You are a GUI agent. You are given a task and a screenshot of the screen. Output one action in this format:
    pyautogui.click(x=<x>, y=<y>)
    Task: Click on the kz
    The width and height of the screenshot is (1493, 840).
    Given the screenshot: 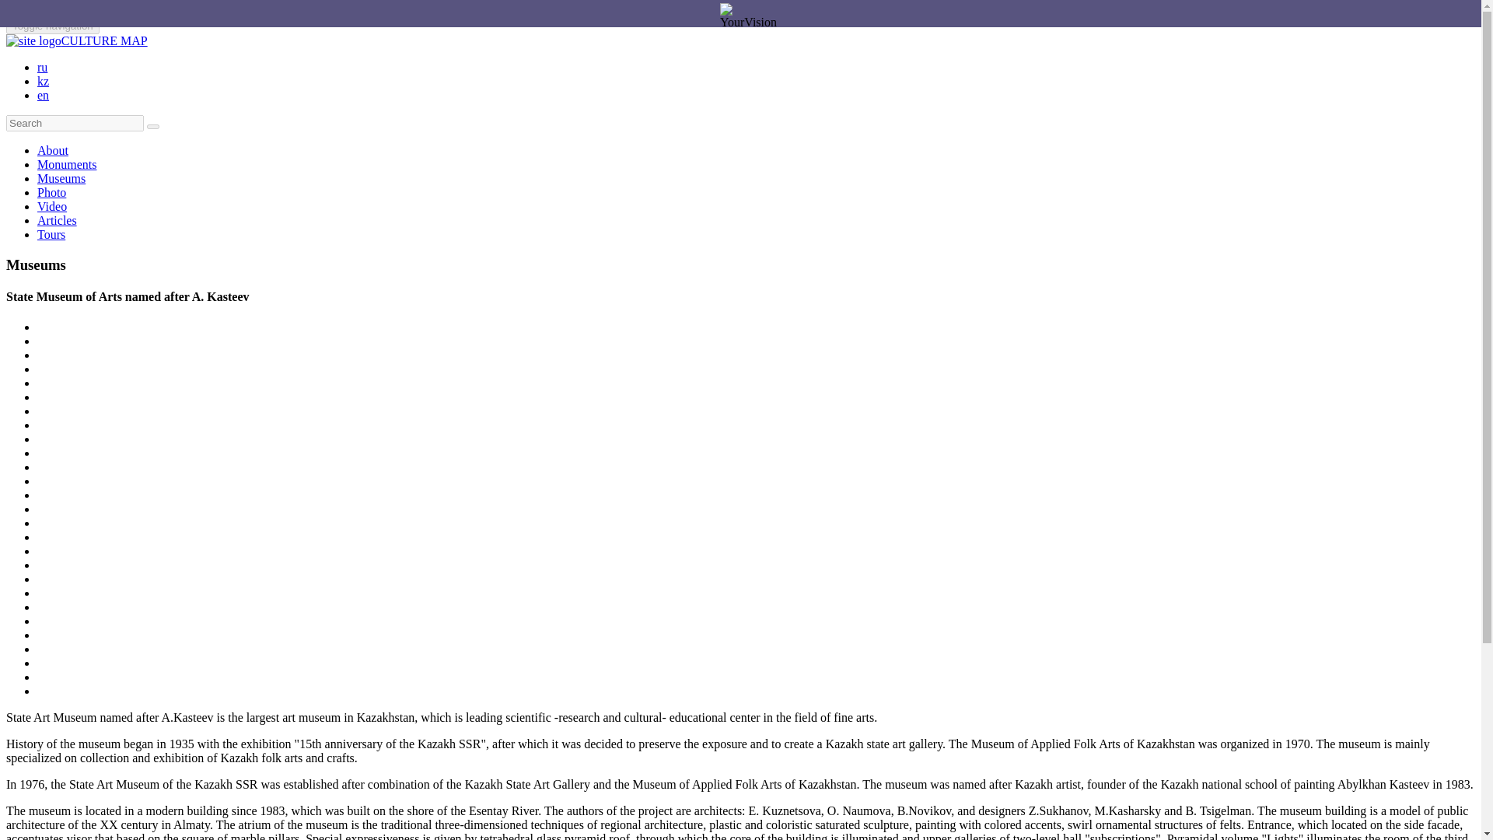 What is the action you would take?
    pyautogui.click(x=44, y=81)
    